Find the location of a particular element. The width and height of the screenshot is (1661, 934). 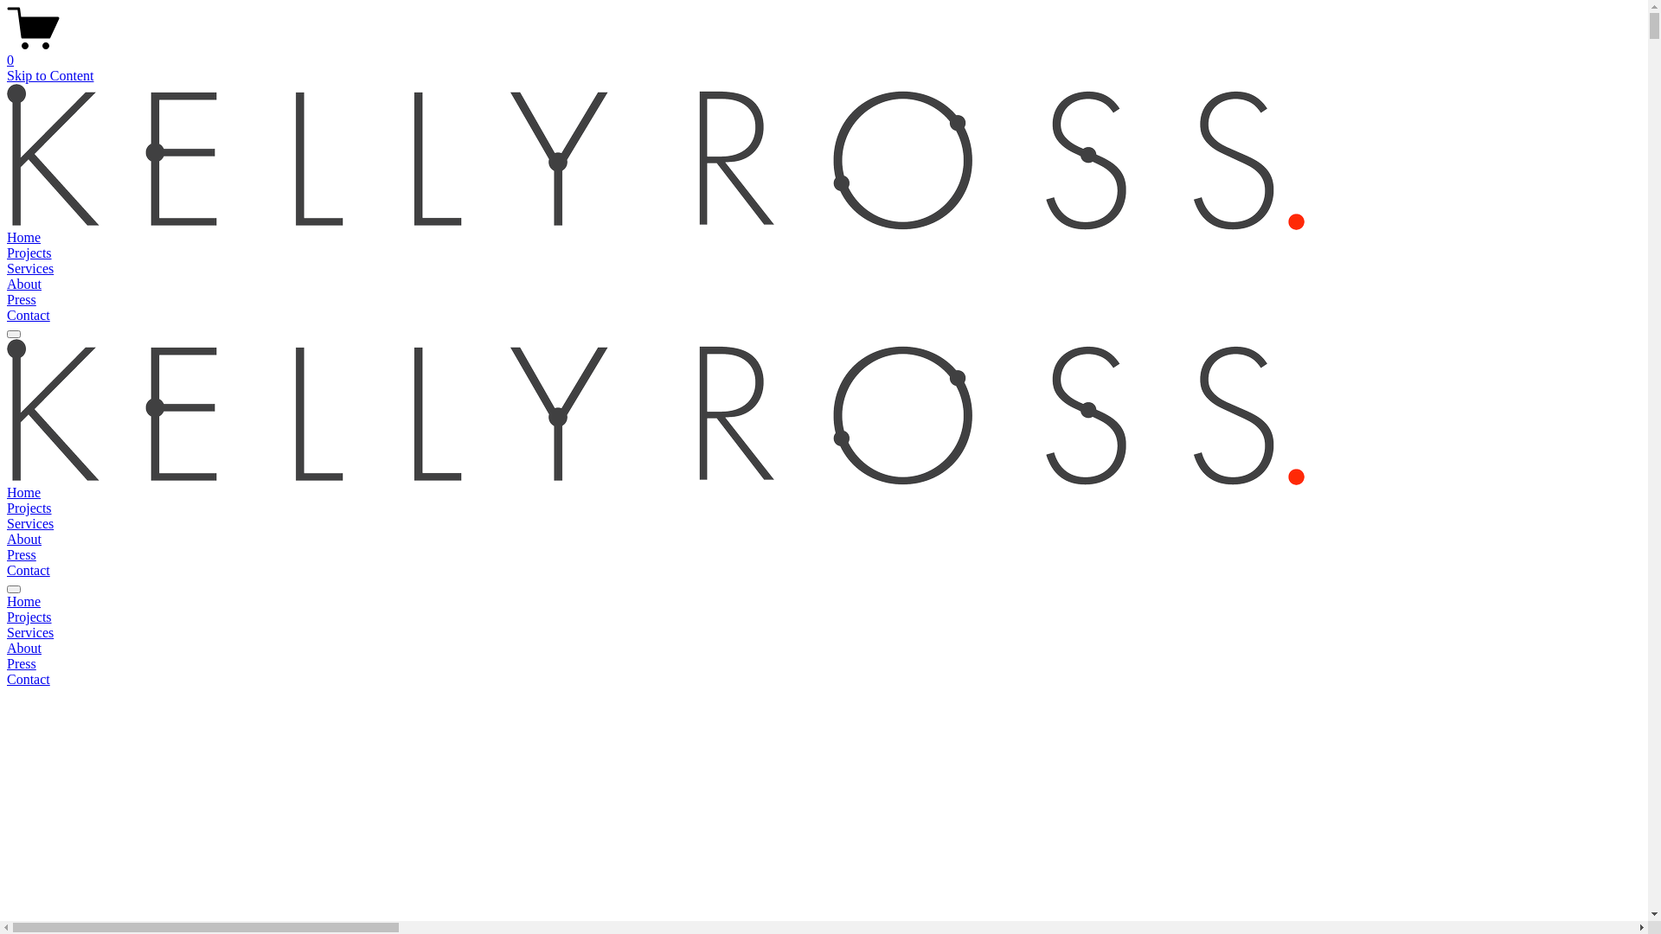

About is located at coordinates (24, 284).